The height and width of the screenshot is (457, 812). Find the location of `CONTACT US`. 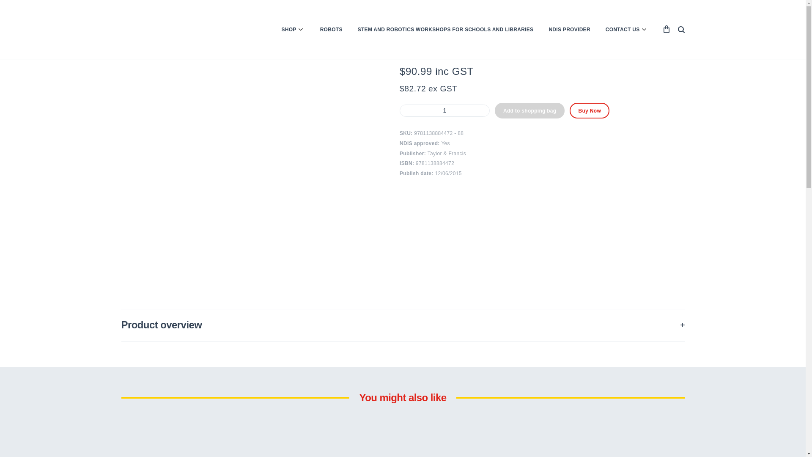

CONTACT US is located at coordinates (627, 30).